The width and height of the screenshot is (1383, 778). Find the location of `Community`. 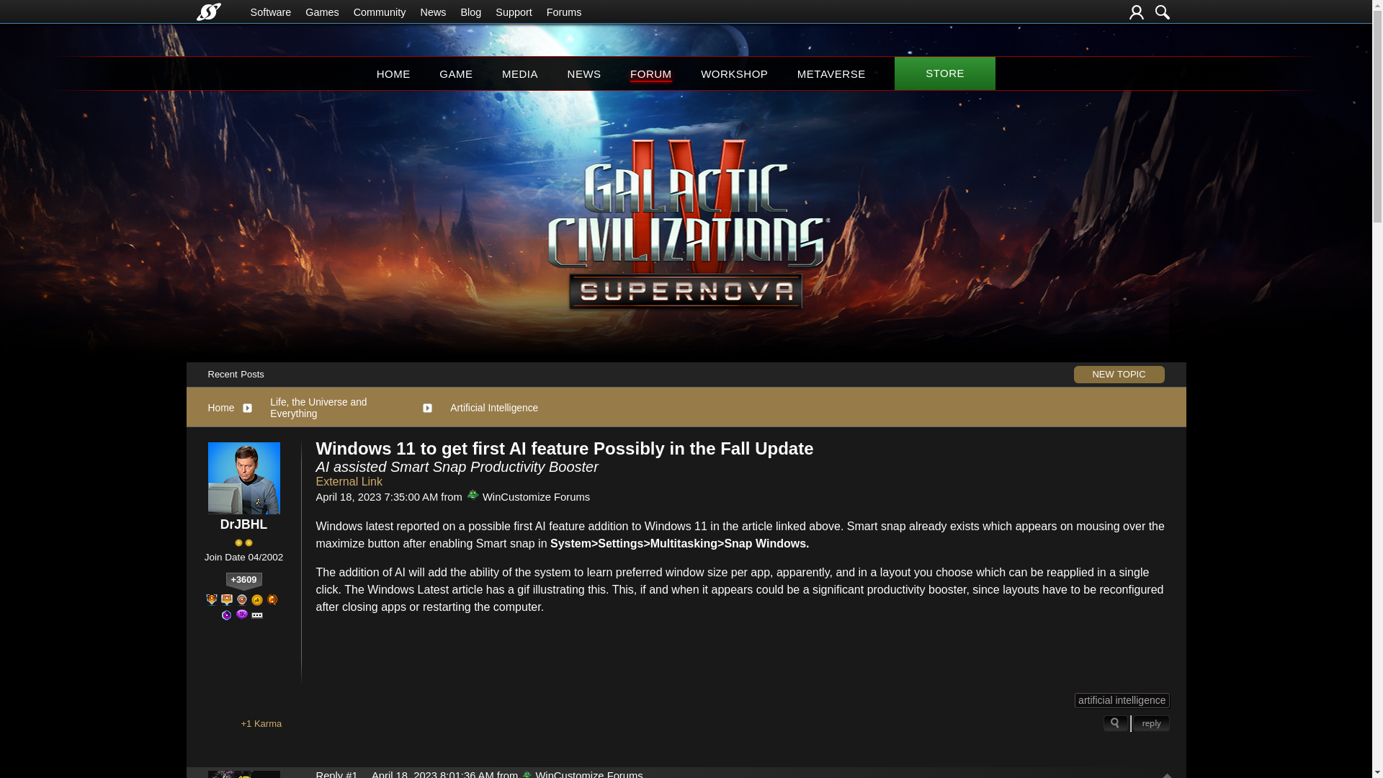

Community is located at coordinates (380, 12).